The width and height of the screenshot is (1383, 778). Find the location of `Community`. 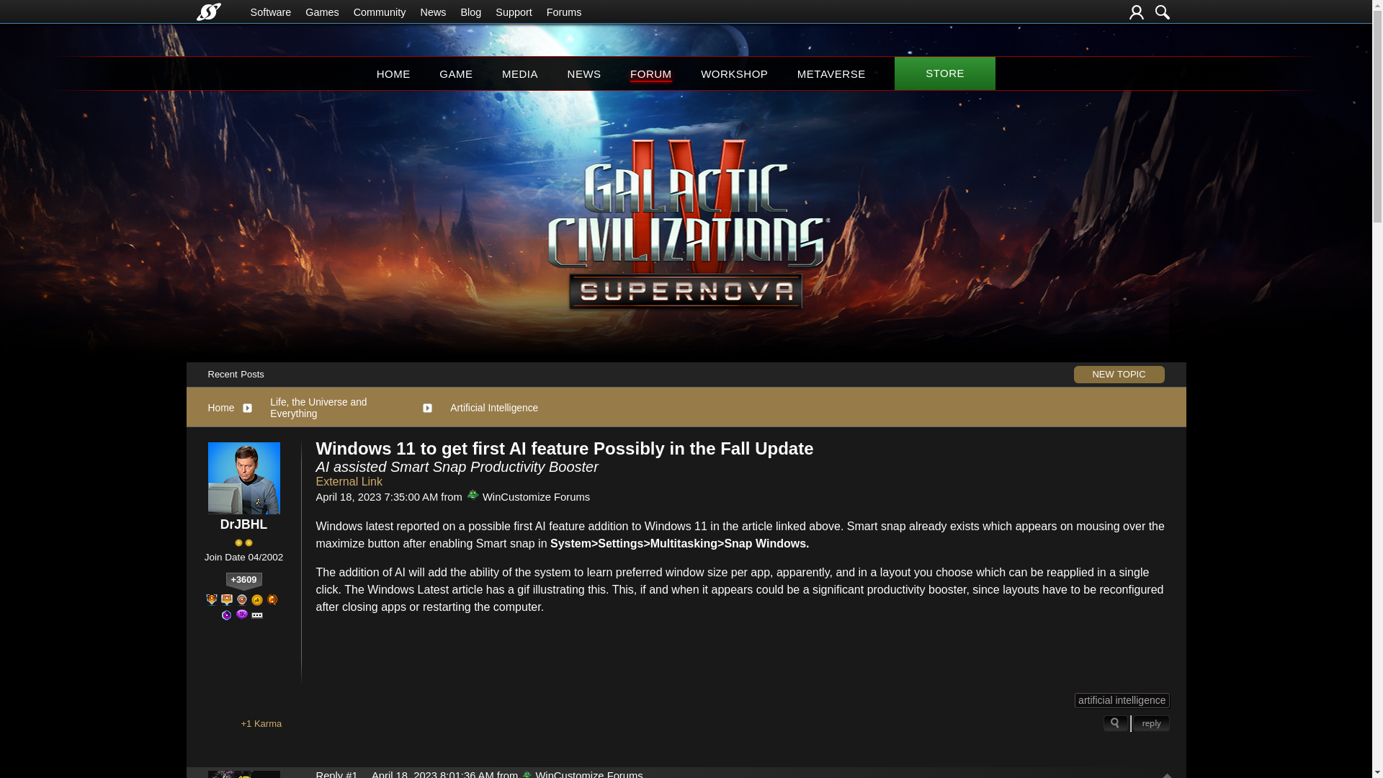

Community is located at coordinates (380, 12).